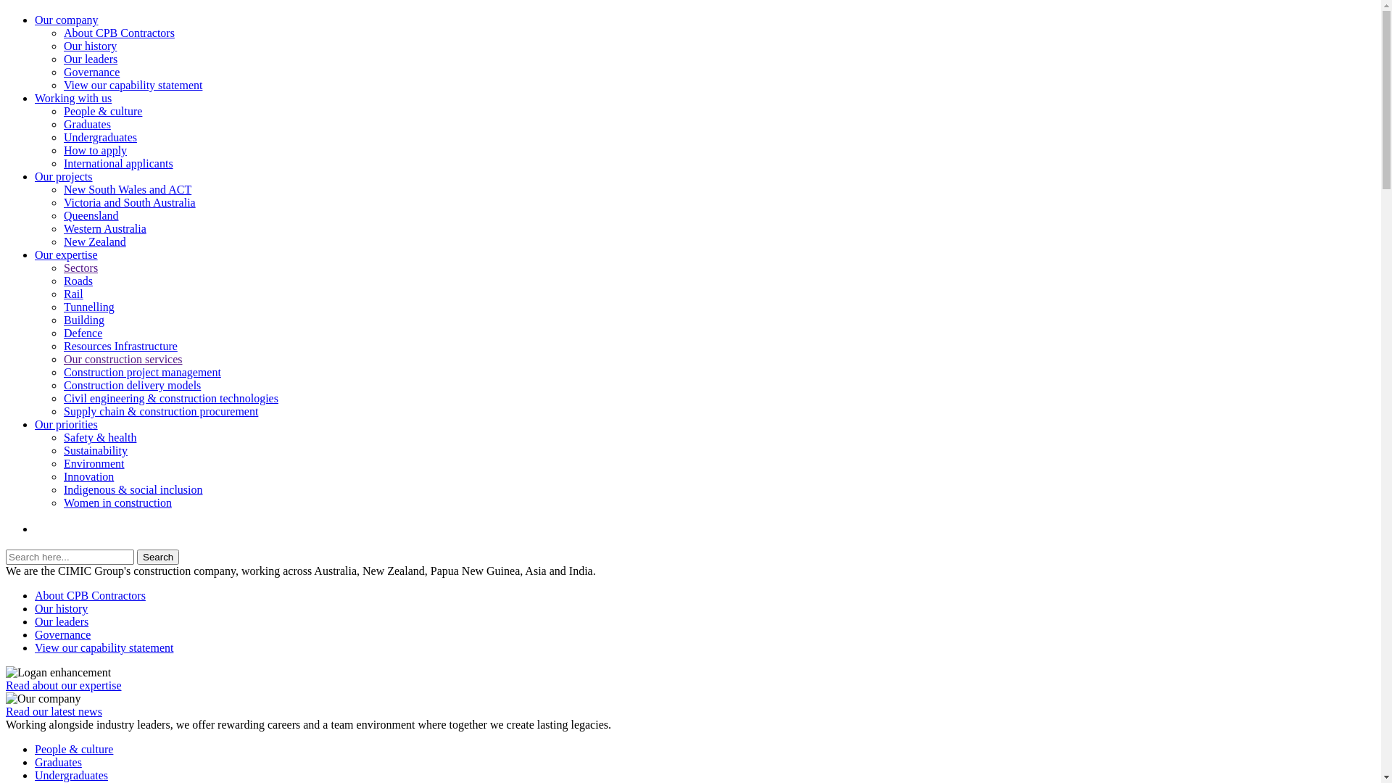  Describe the element at coordinates (88, 477) in the screenshot. I see `Innovation` at that location.